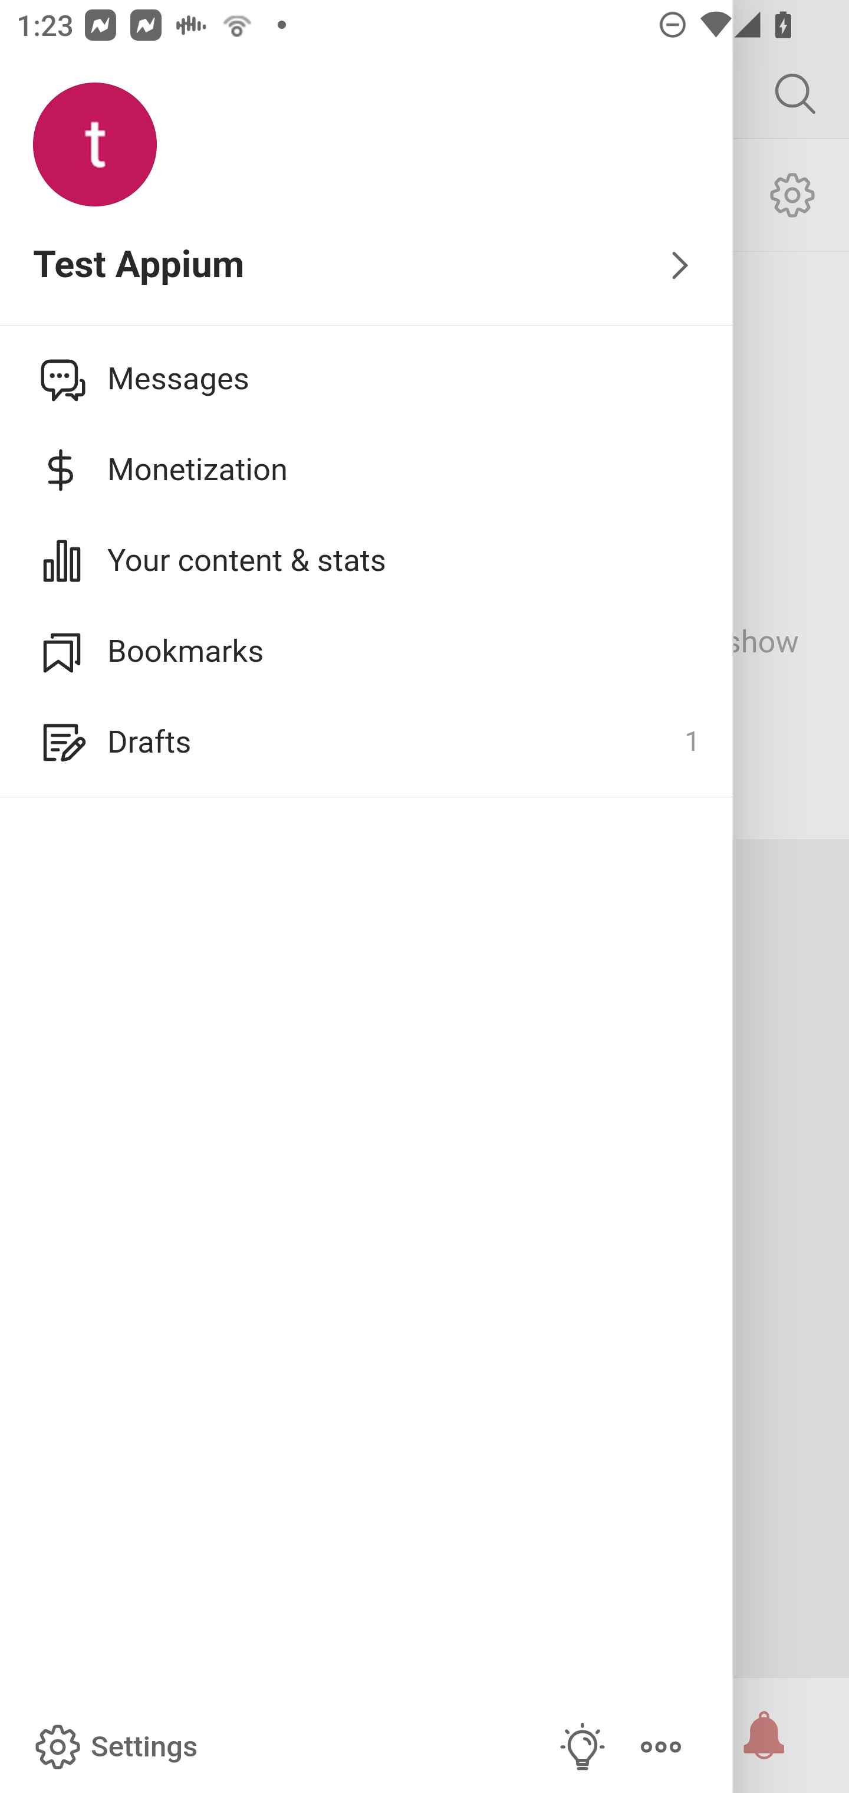  Describe the element at coordinates (367, 469) in the screenshot. I see `Monetization` at that location.